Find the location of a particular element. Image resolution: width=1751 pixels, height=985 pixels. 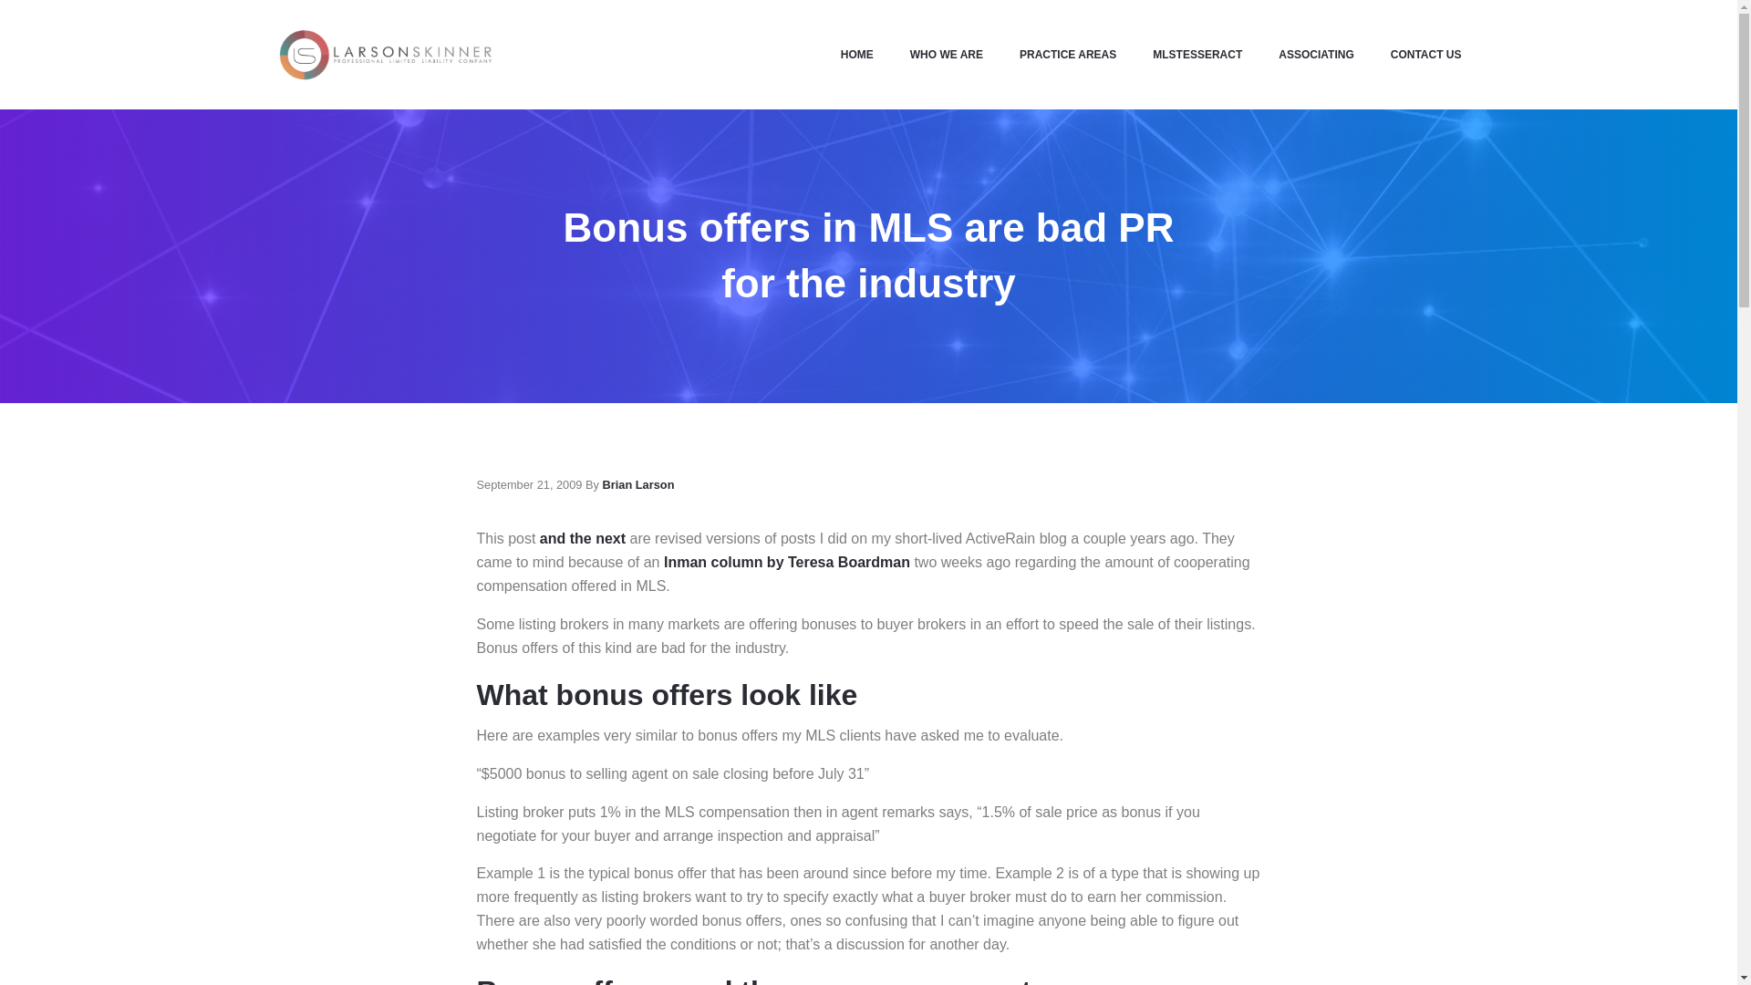

HOME is located at coordinates (857, 55).